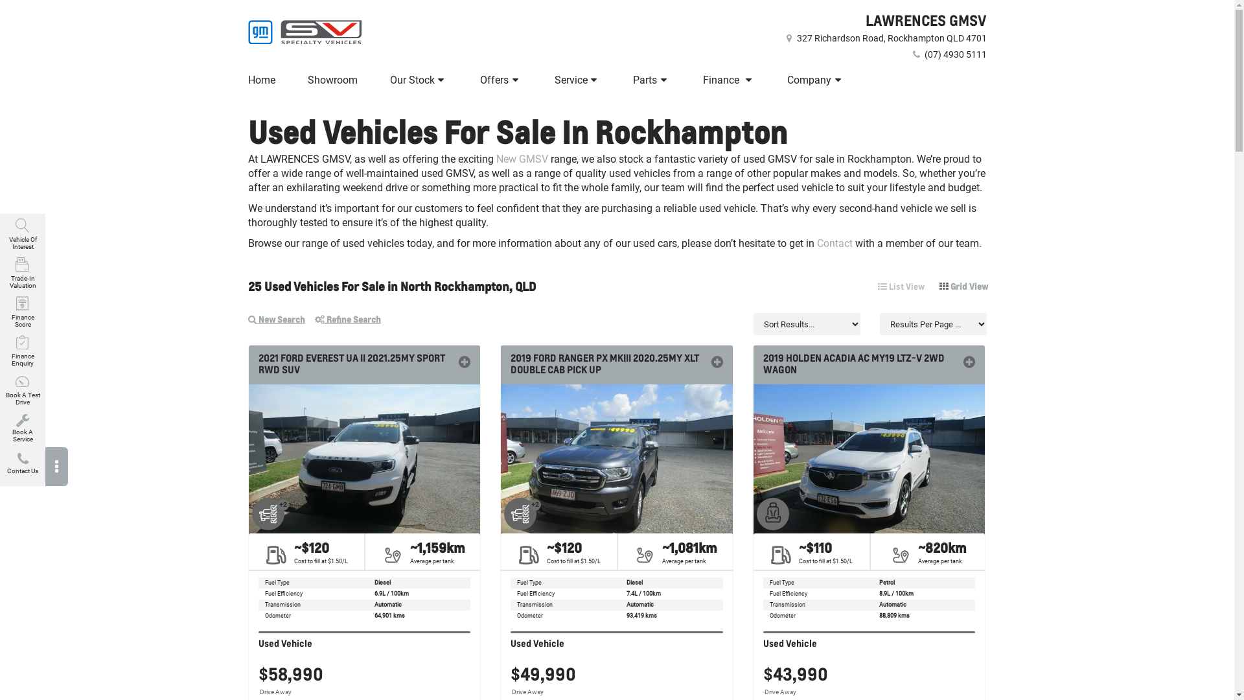 Image resolution: width=1244 pixels, height=700 pixels. Describe the element at coordinates (23, 274) in the screenshot. I see `Trade-In Valuation` at that location.